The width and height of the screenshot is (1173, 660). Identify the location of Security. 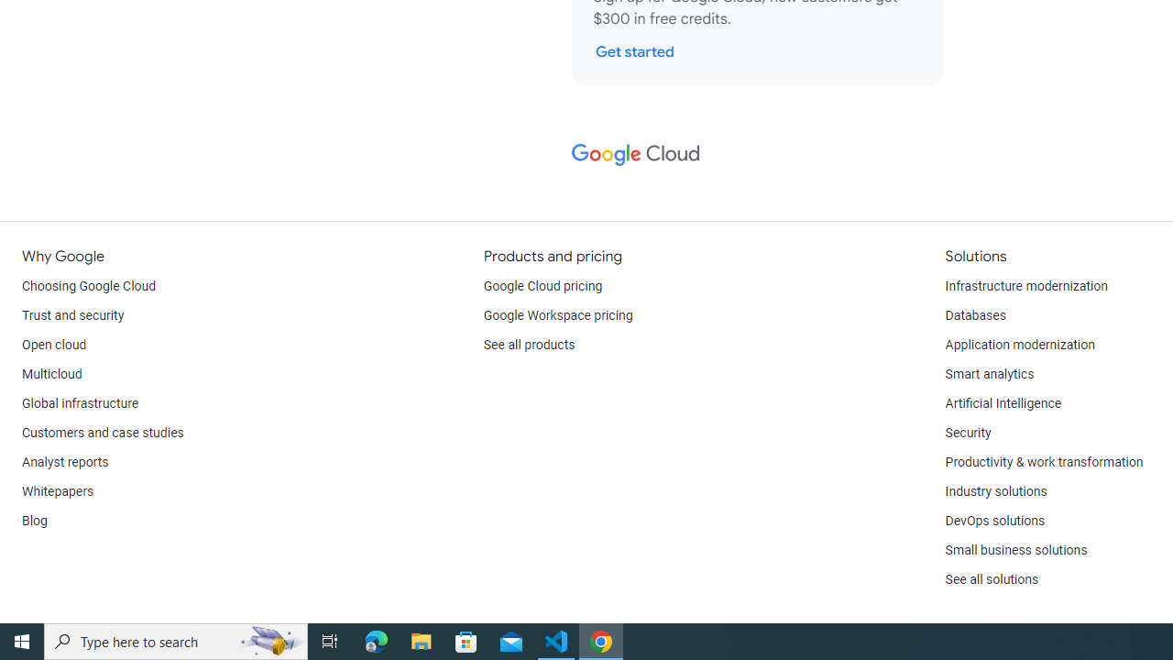
(968, 433).